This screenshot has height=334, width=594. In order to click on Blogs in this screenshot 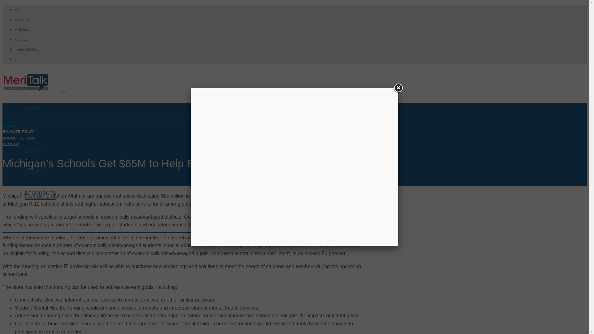, I will do `click(40, 152)`.